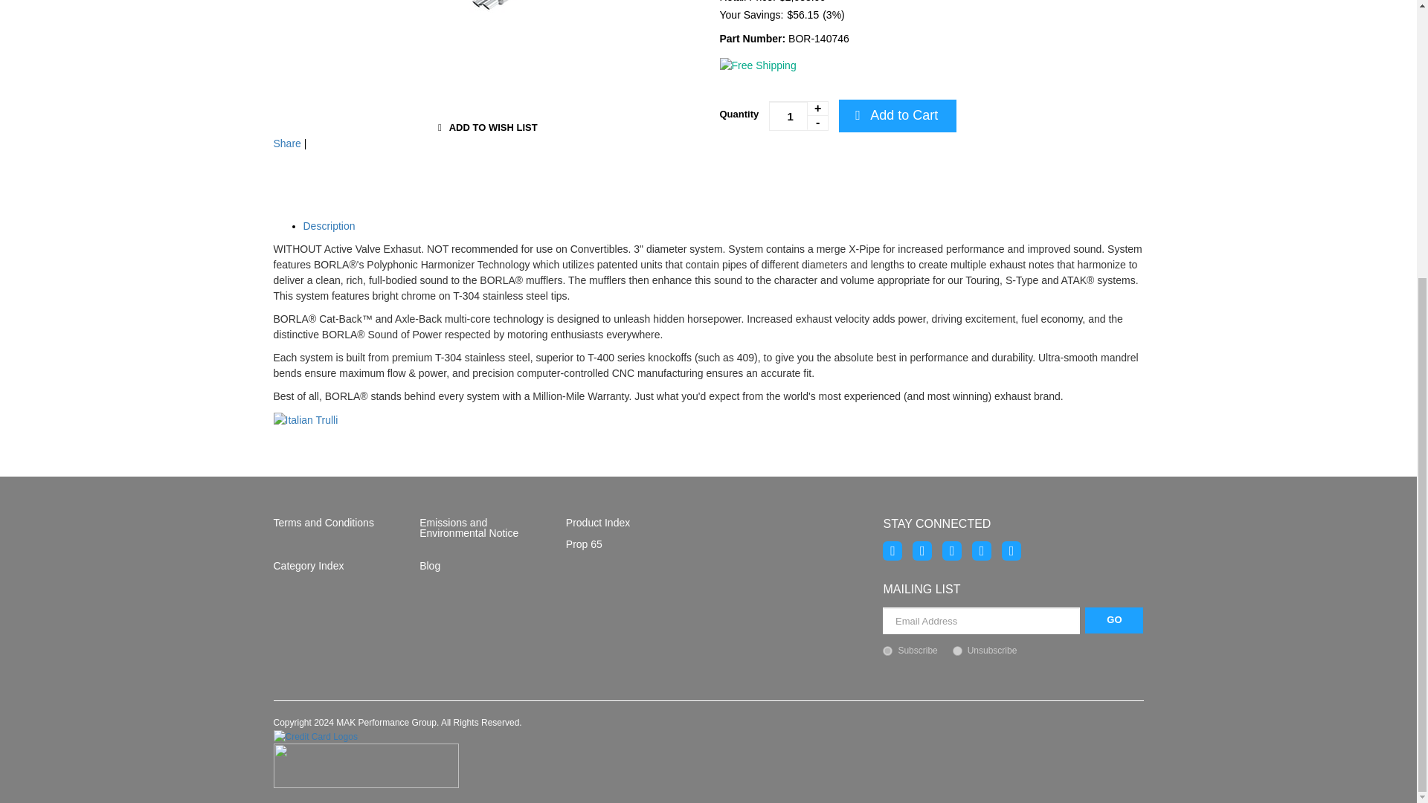  What do you see at coordinates (892, 550) in the screenshot?
I see `Like Us on Facebook` at bounding box center [892, 550].